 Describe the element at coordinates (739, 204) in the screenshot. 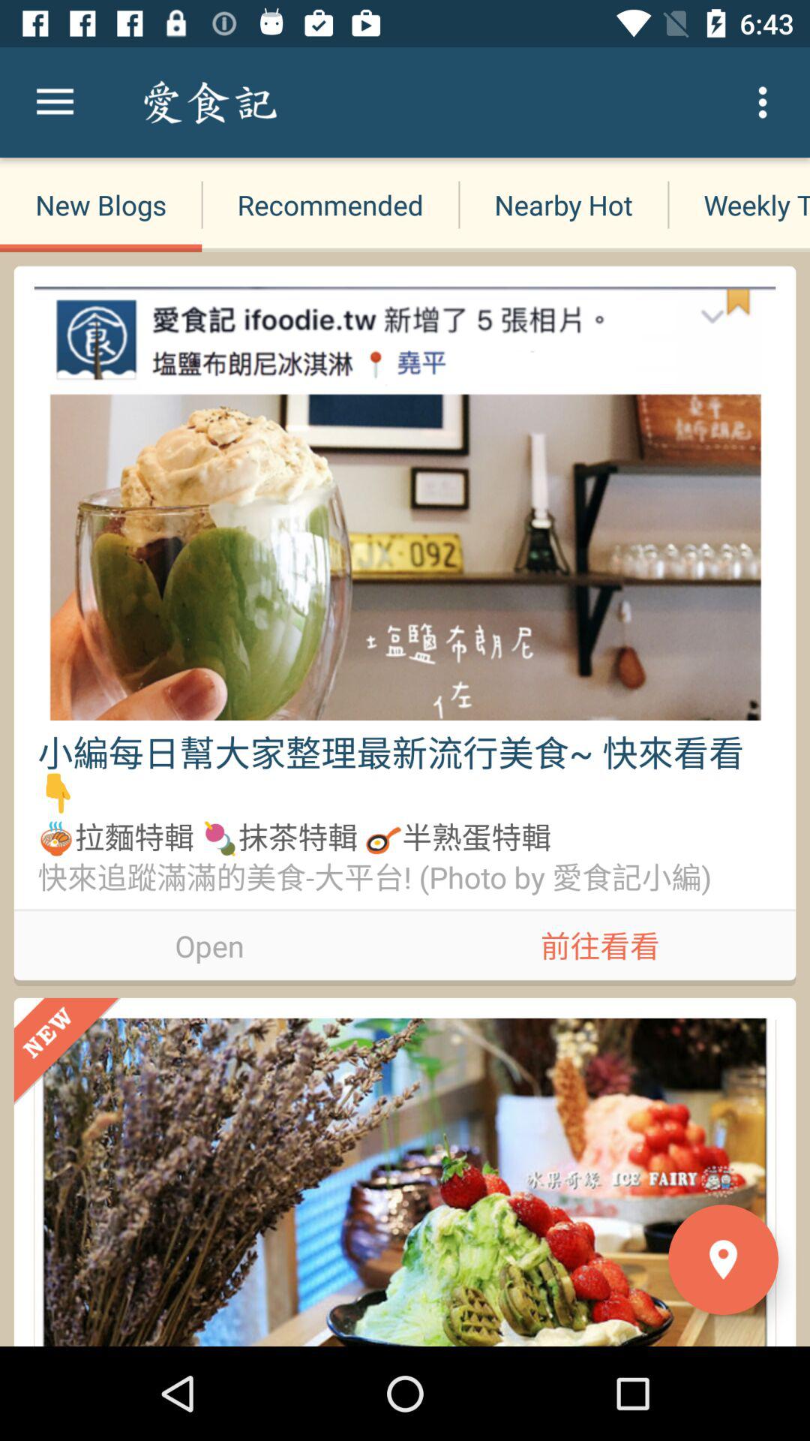

I see `turn off the weekly tops` at that location.